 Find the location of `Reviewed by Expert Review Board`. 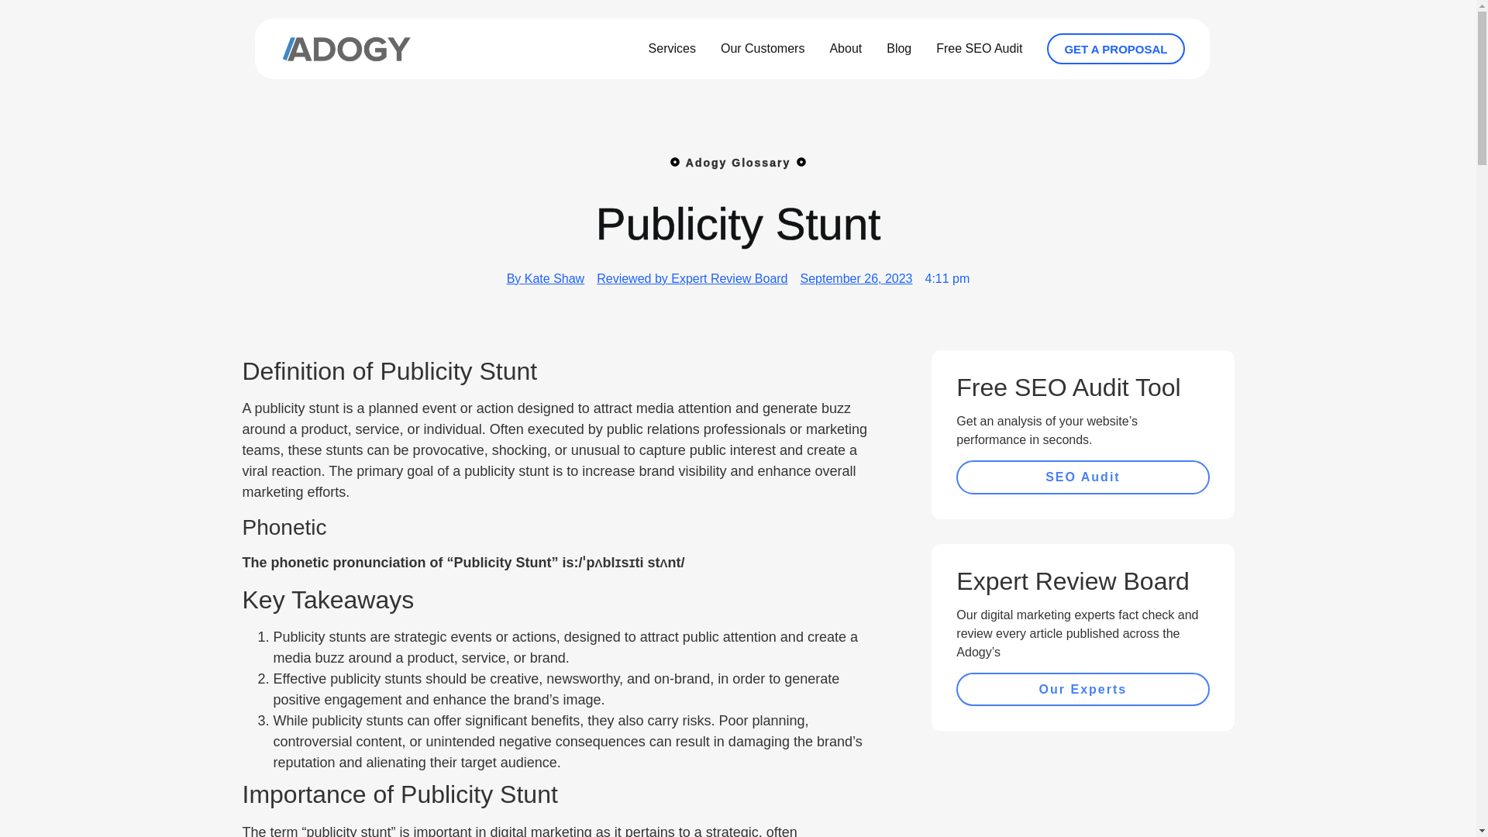

Reviewed by Expert Review Board is located at coordinates (691, 278).